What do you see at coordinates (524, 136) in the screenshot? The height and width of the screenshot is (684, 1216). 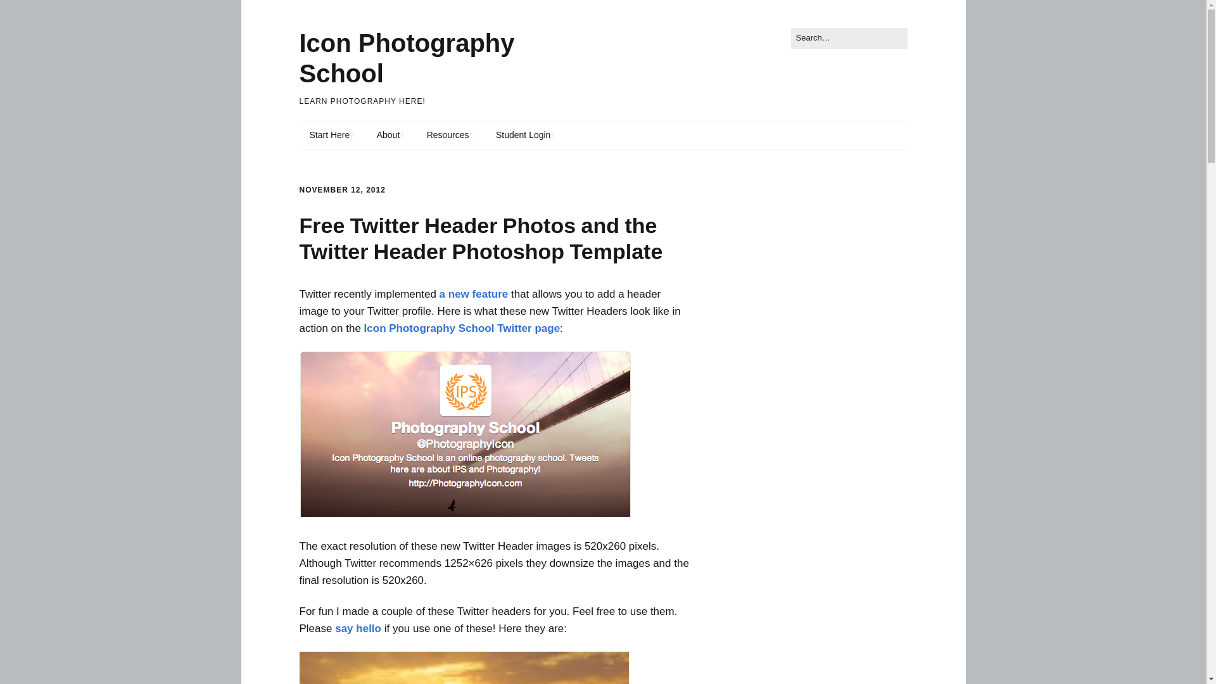 I see `Student Login` at bounding box center [524, 136].